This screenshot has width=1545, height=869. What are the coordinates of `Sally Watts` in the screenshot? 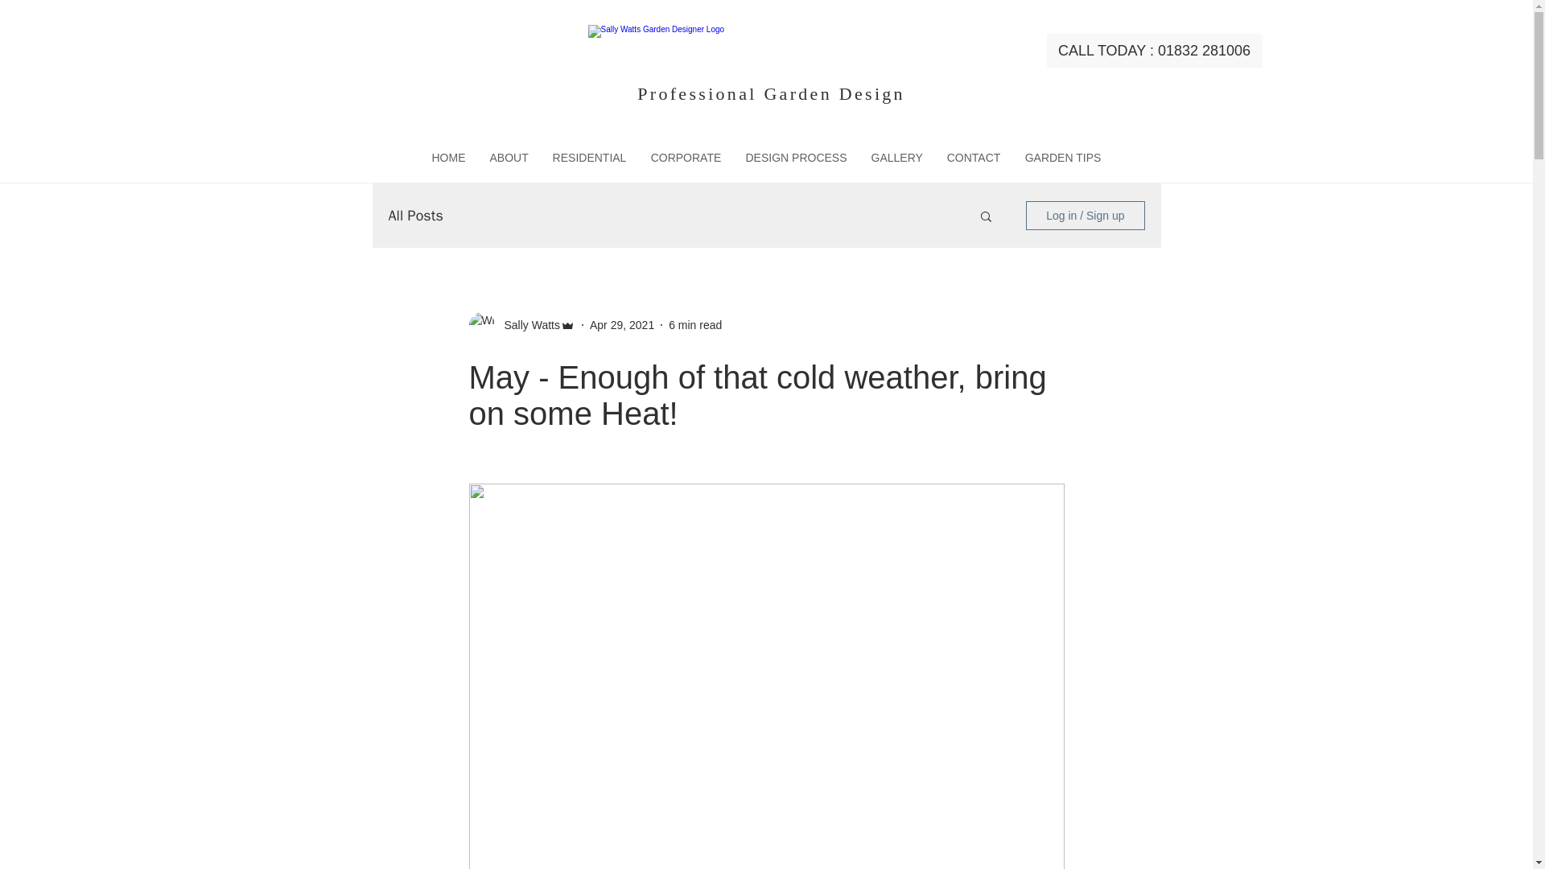 It's located at (526, 325).